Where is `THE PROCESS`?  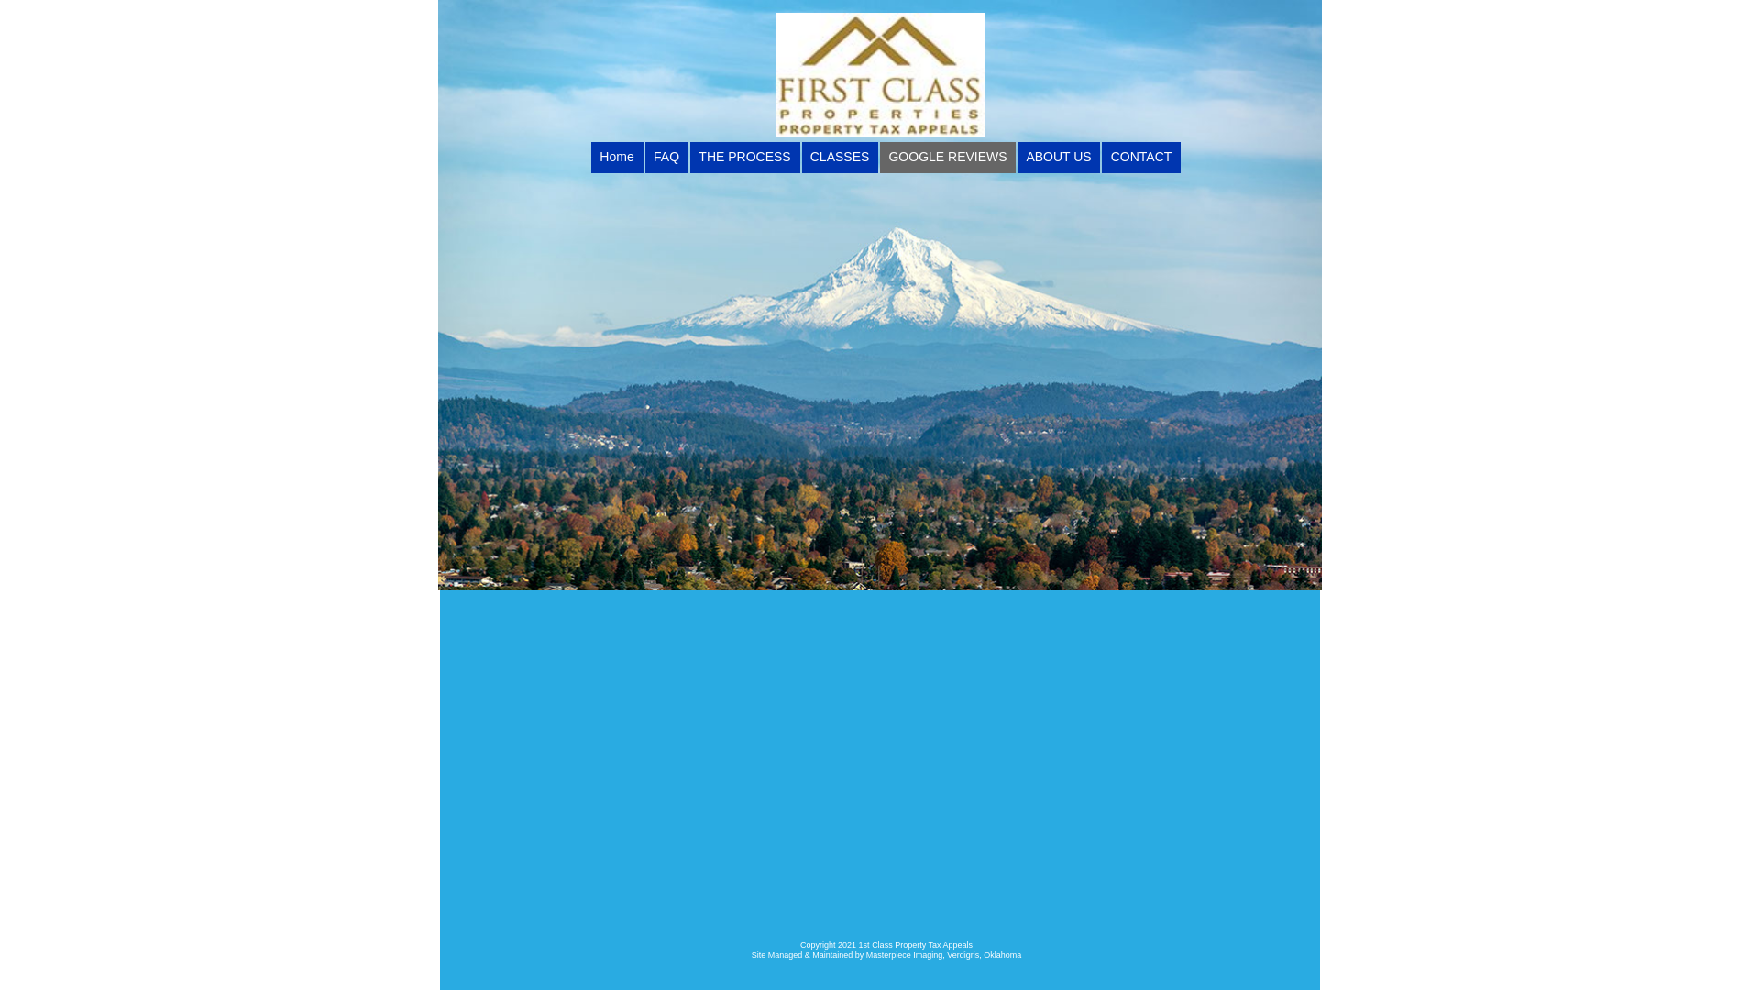 THE PROCESS is located at coordinates (745, 158).